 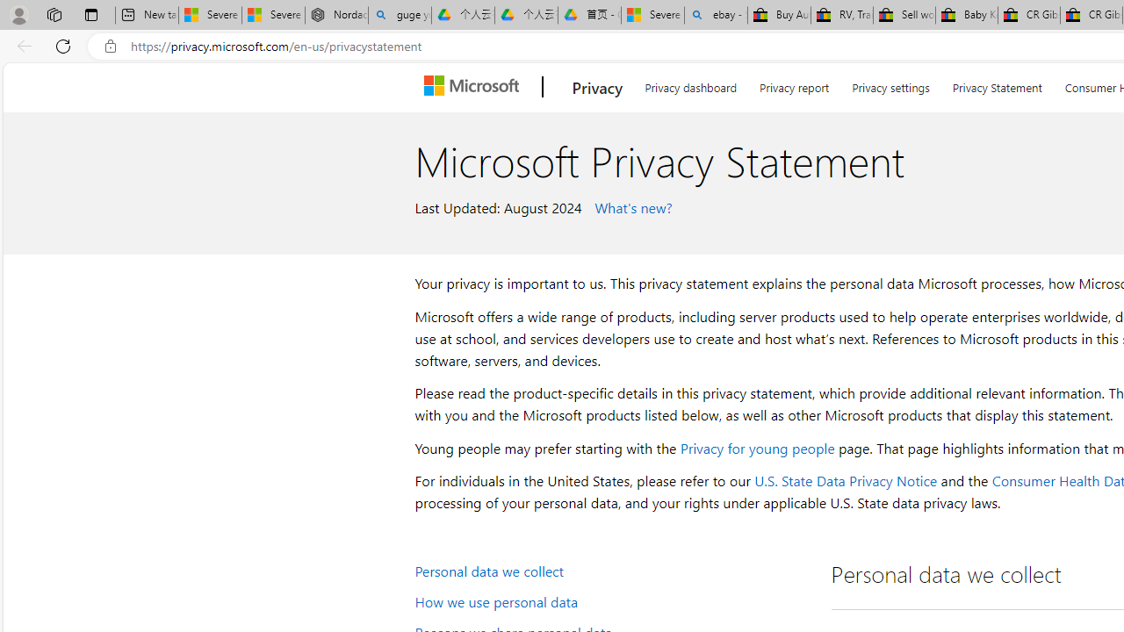 What do you see at coordinates (890, 84) in the screenshot?
I see `Privacy settings` at bounding box center [890, 84].